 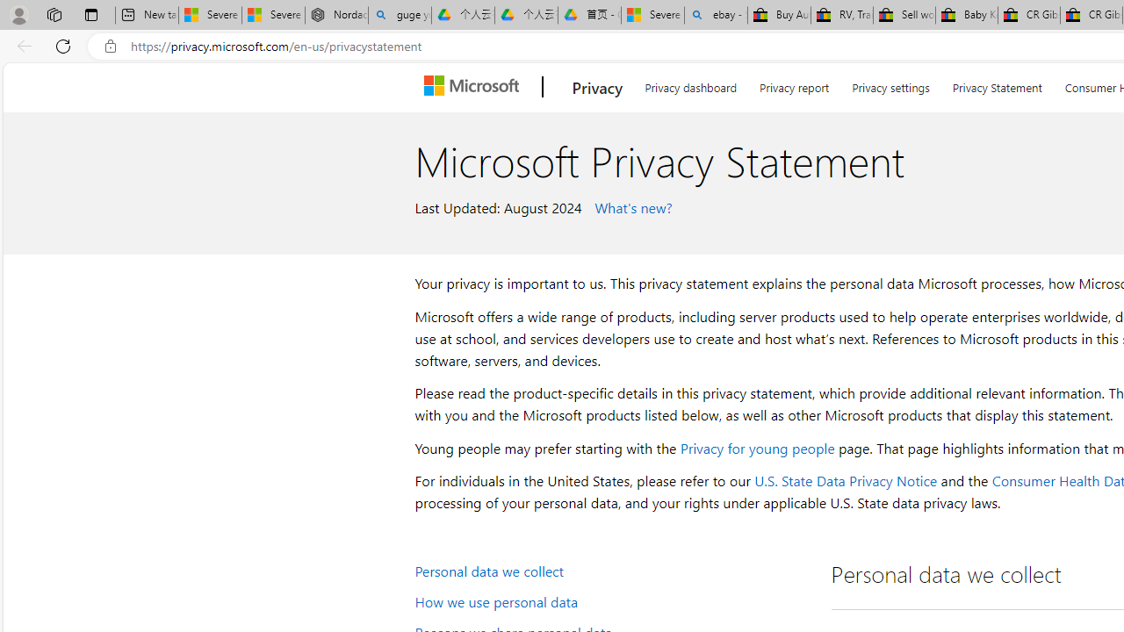 What do you see at coordinates (890, 84) in the screenshot?
I see `Privacy settings` at bounding box center [890, 84].